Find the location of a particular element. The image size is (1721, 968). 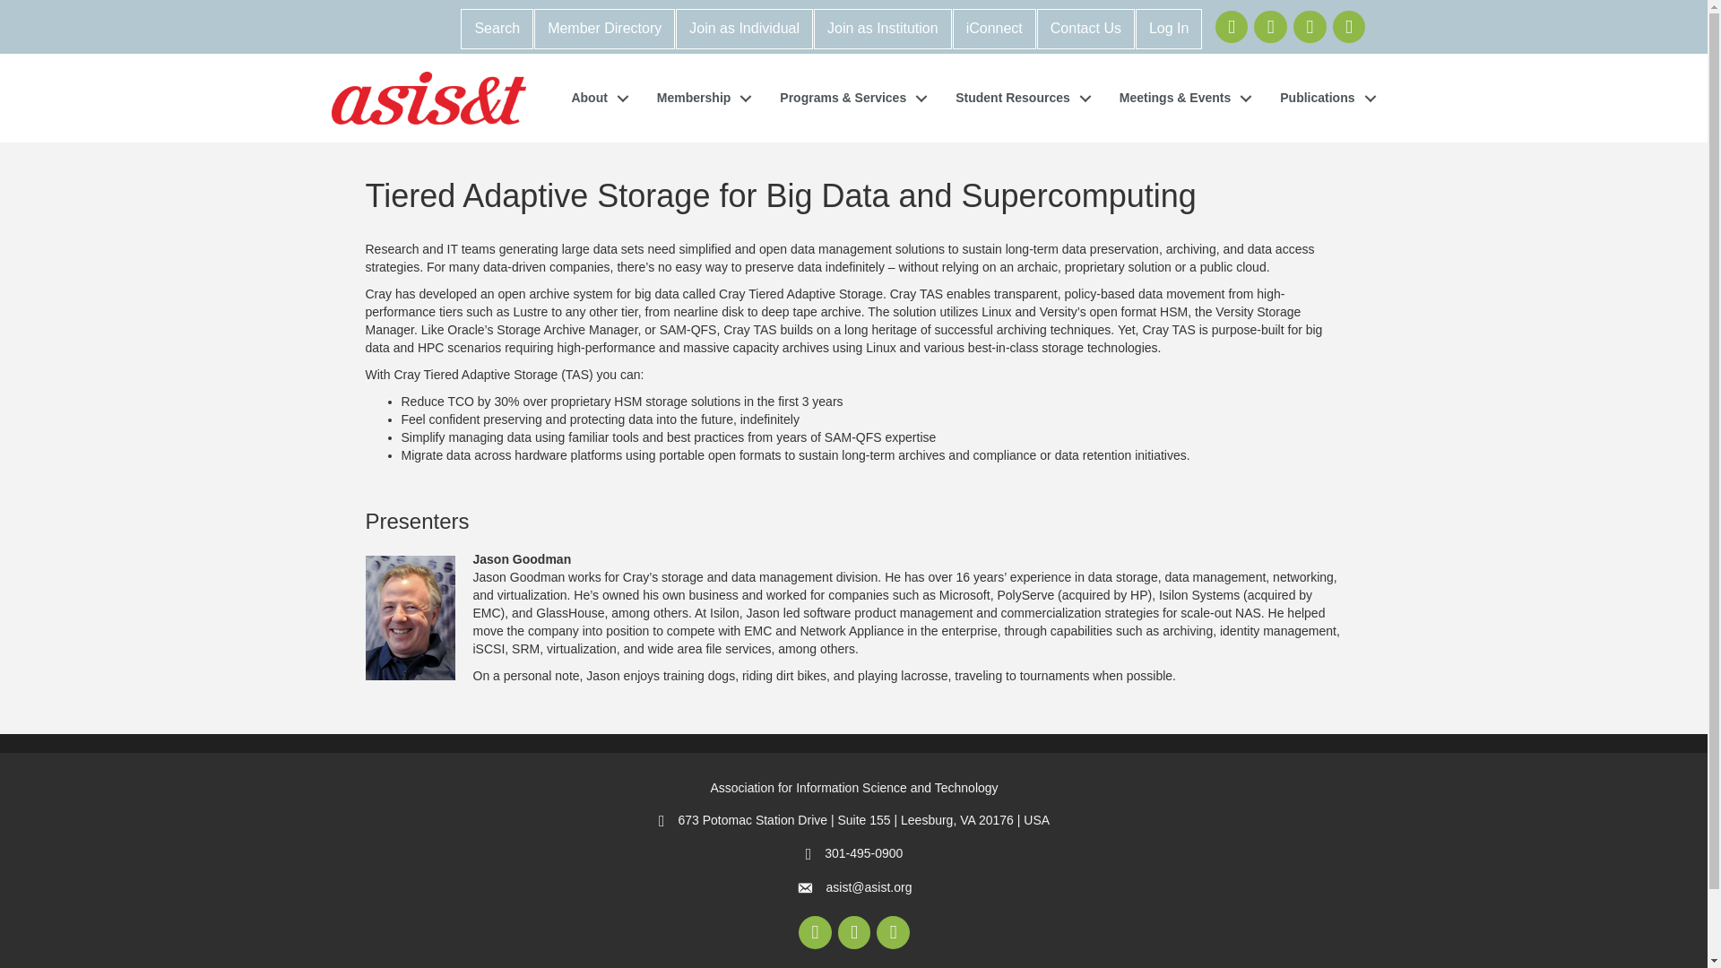

Log In is located at coordinates (1169, 29).